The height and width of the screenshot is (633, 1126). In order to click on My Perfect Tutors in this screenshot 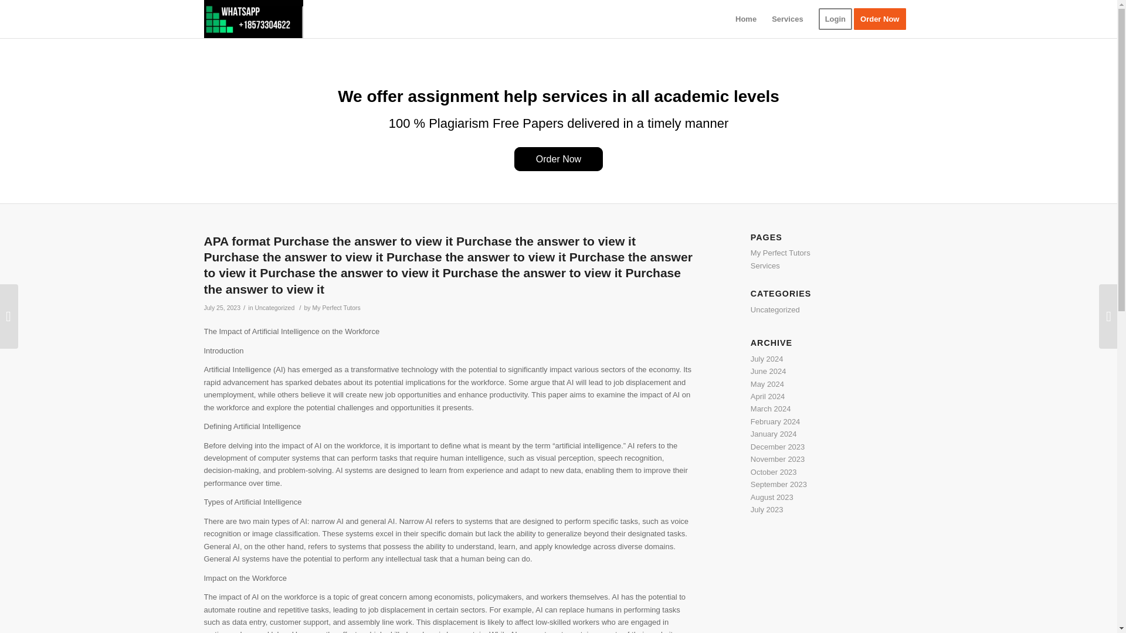, I will do `click(335, 308)`.